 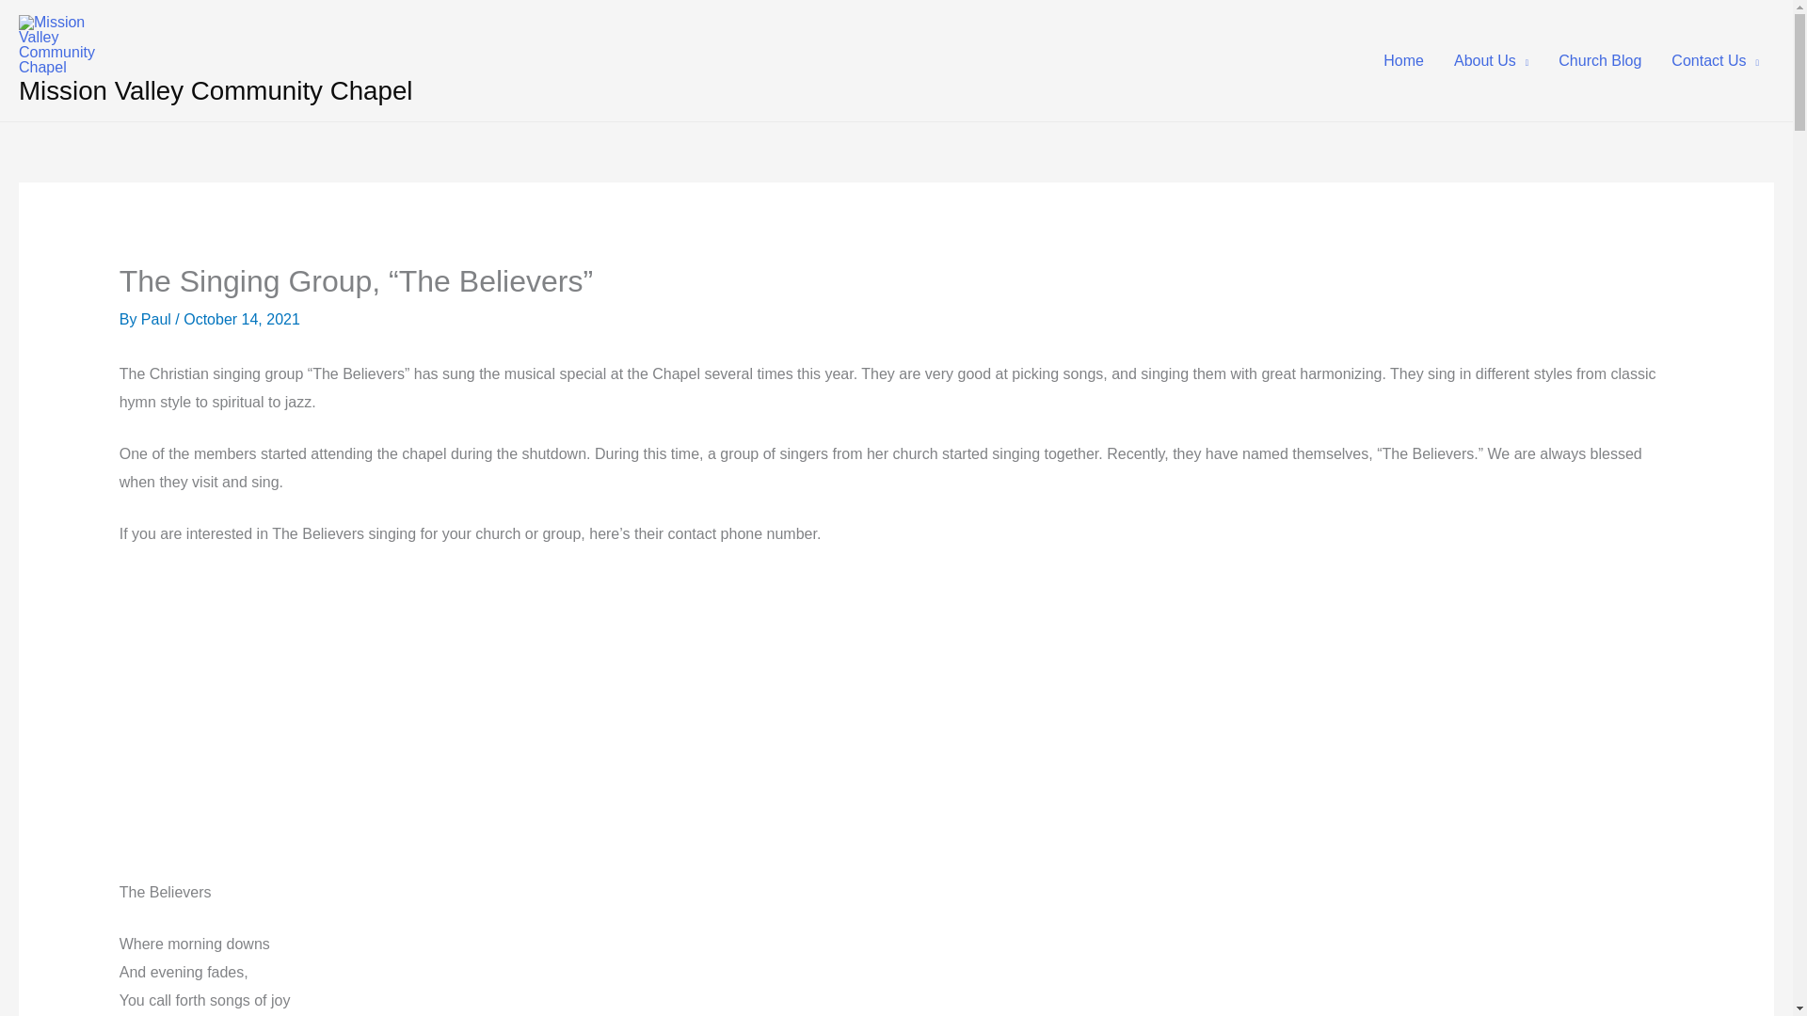 I want to click on Contact Us, so click(x=1715, y=60).